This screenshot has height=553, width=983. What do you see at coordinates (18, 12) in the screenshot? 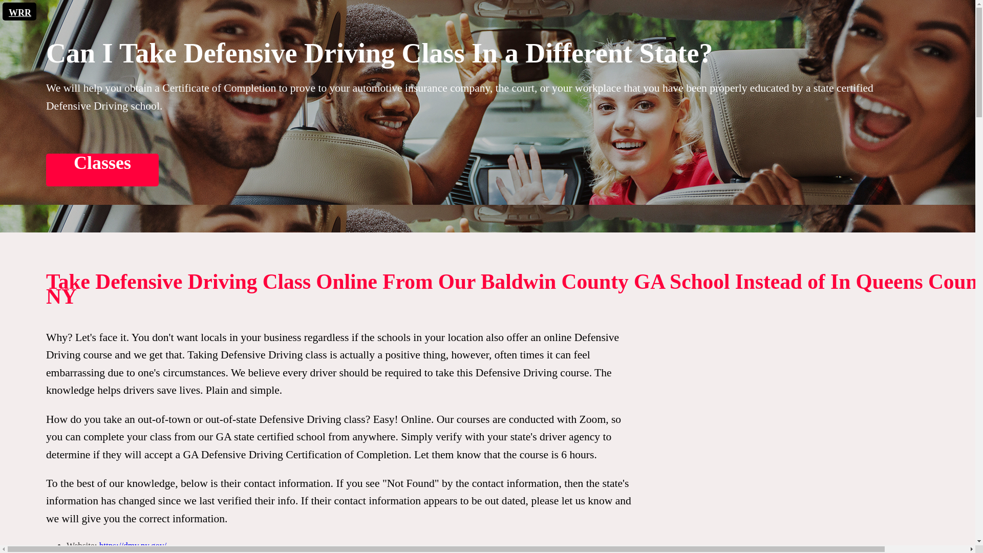
I see `WRR` at bounding box center [18, 12].